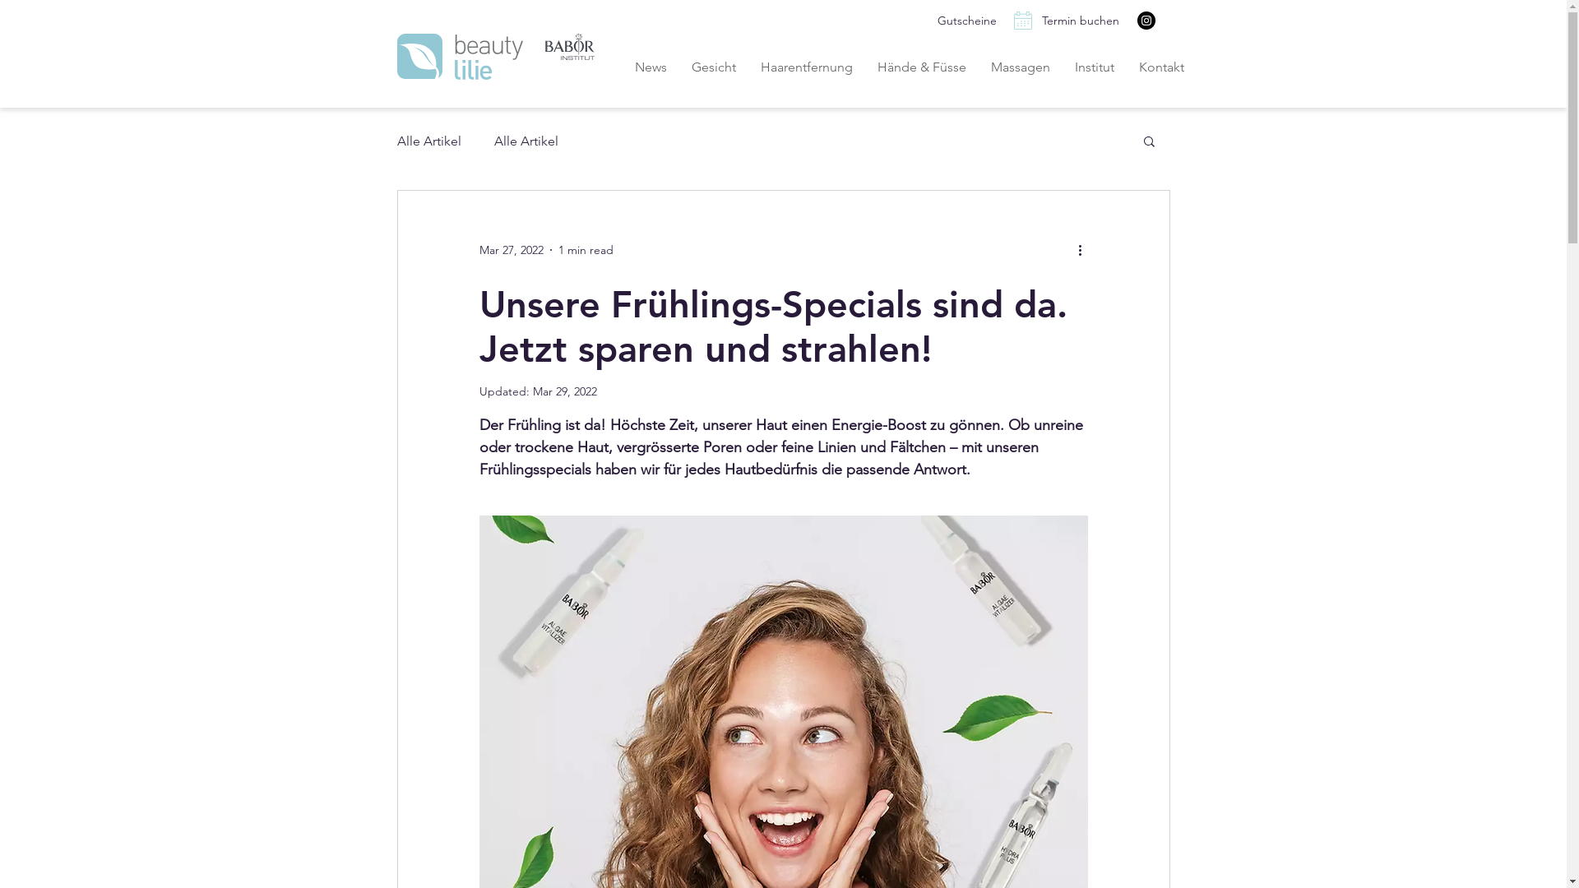 Image resolution: width=1579 pixels, height=888 pixels. I want to click on Massagen, so click(1021, 67).